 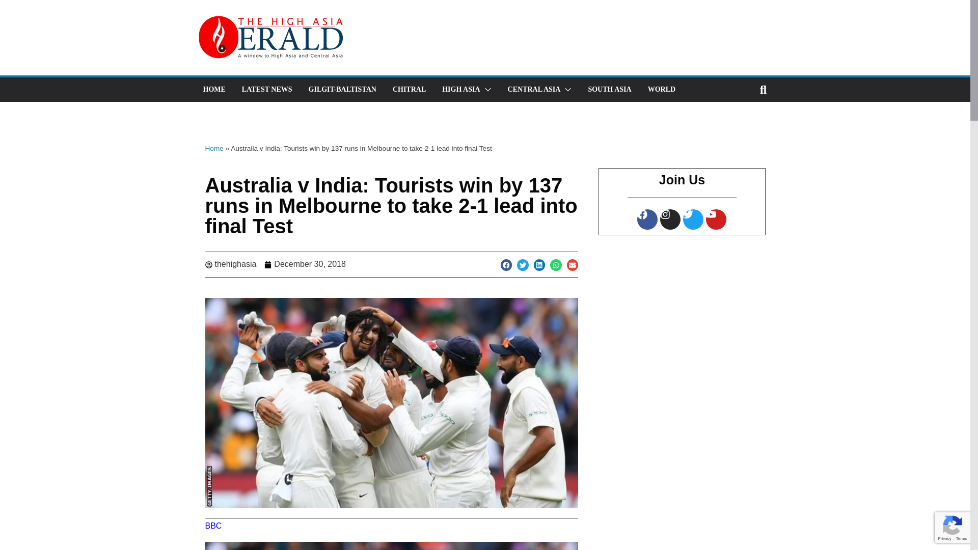 I want to click on LATEST NEWS, so click(x=267, y=90).